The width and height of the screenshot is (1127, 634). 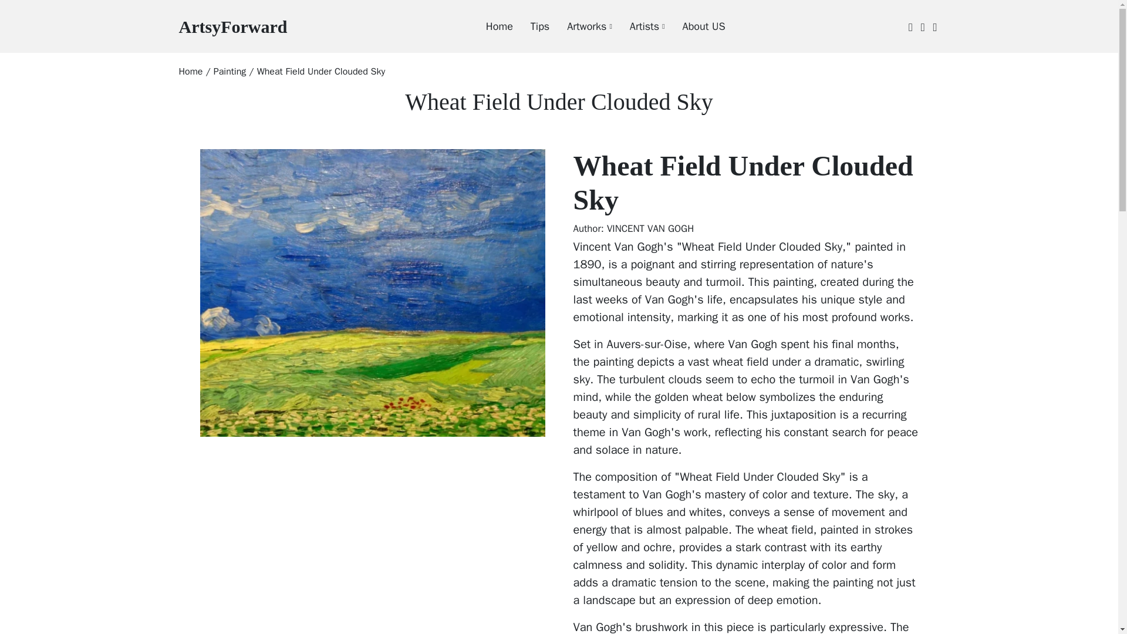 I want to click on Home, so click(x=491, y=26).